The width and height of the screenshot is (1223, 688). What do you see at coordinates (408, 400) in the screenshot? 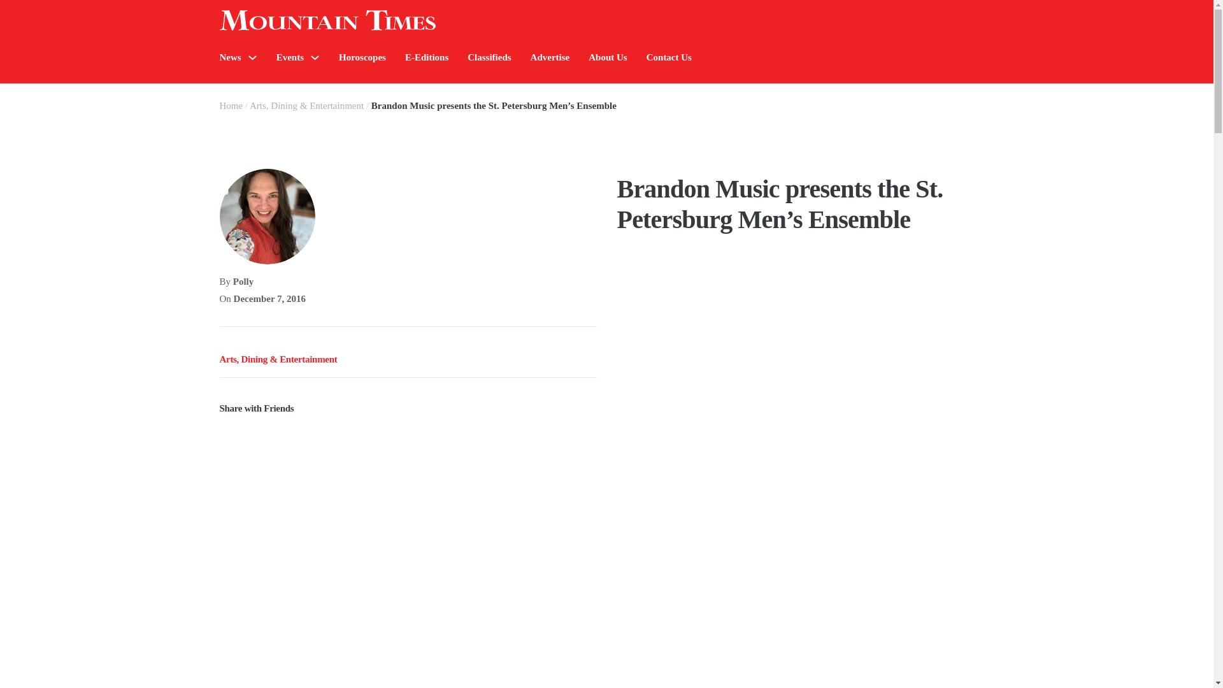
I see `Share with Friends` at bounding box center [408, 400].